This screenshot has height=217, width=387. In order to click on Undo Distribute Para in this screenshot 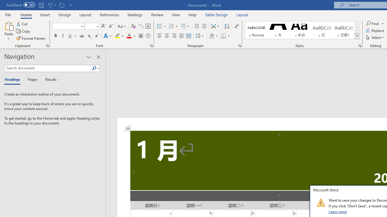, I will do `click(51, 5)`.